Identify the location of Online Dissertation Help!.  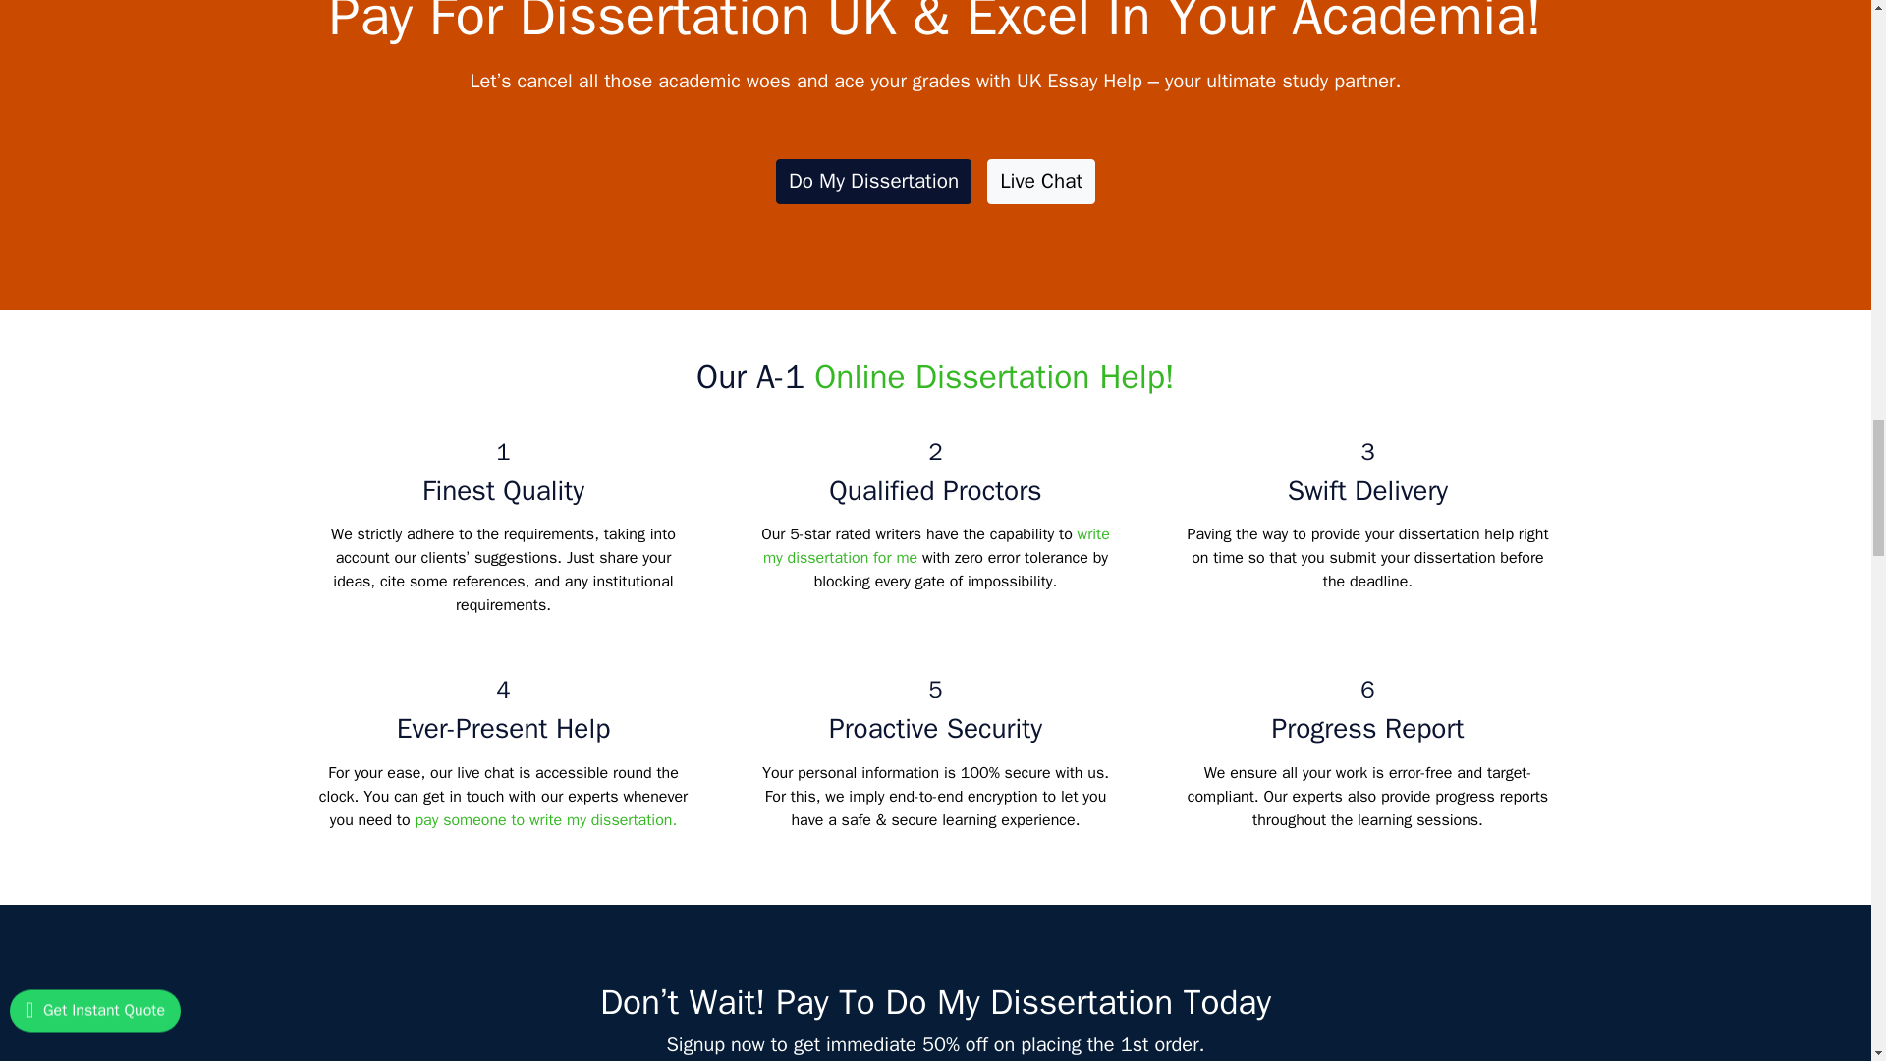
(994, 377).